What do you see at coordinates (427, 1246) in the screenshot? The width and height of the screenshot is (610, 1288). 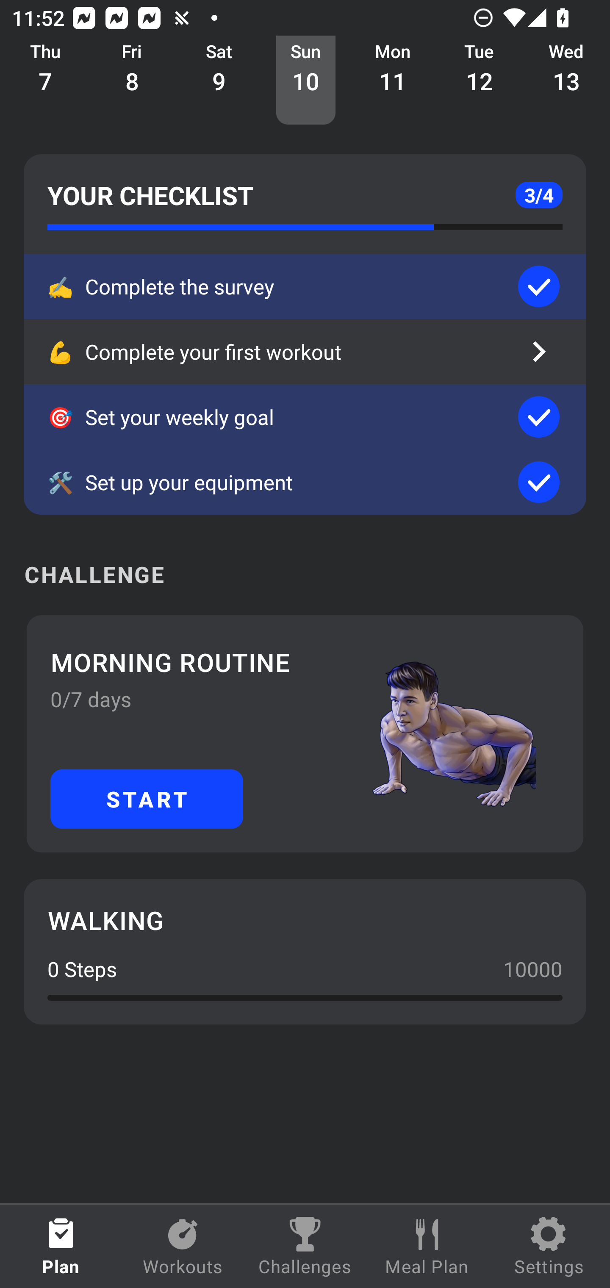 I see ` Meal Plan ` at bounding box center [427, 1246].